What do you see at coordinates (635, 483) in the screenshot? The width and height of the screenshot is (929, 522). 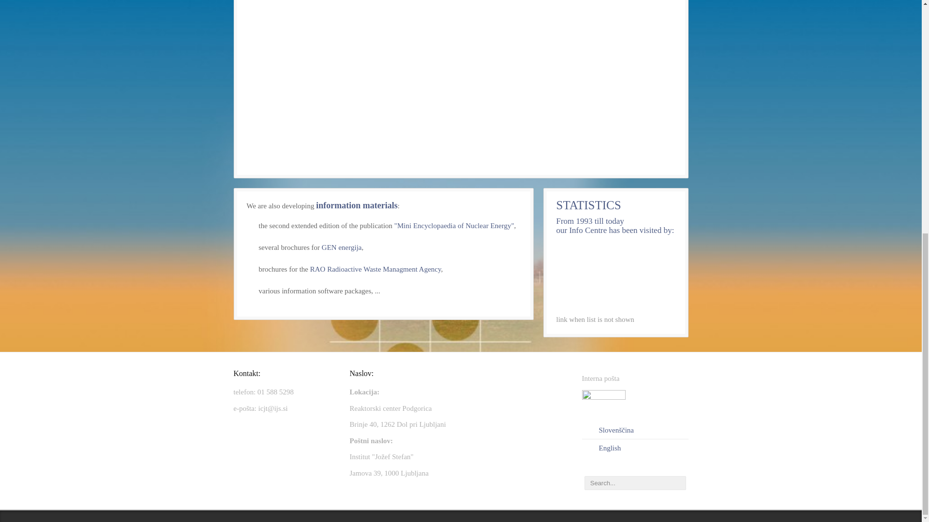 I see `  Search...` at bounding box center [635, 483].